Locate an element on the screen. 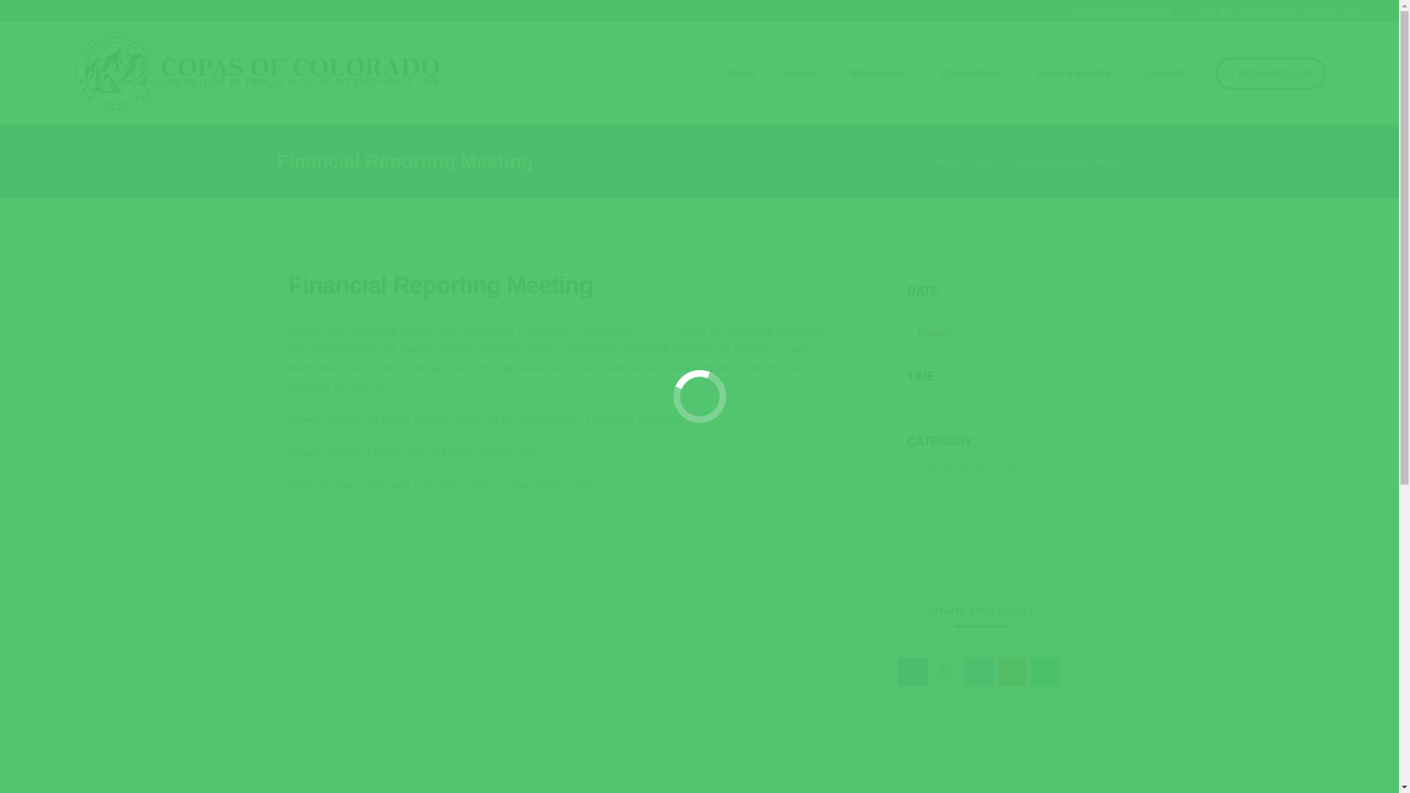  Share on Facebook is located at coordinates (913, 672).